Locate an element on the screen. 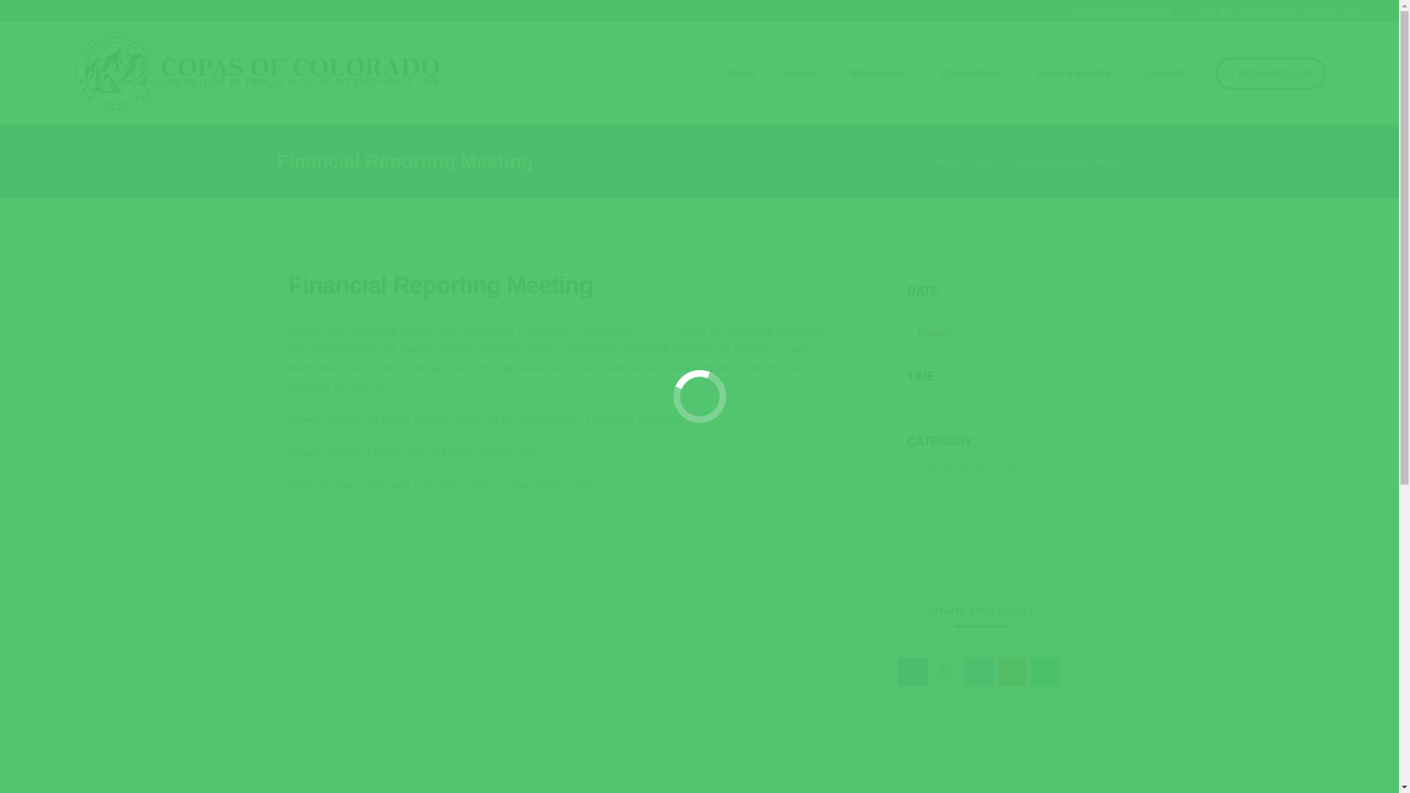  Share on Facebook is located at coordinates (913, 672).